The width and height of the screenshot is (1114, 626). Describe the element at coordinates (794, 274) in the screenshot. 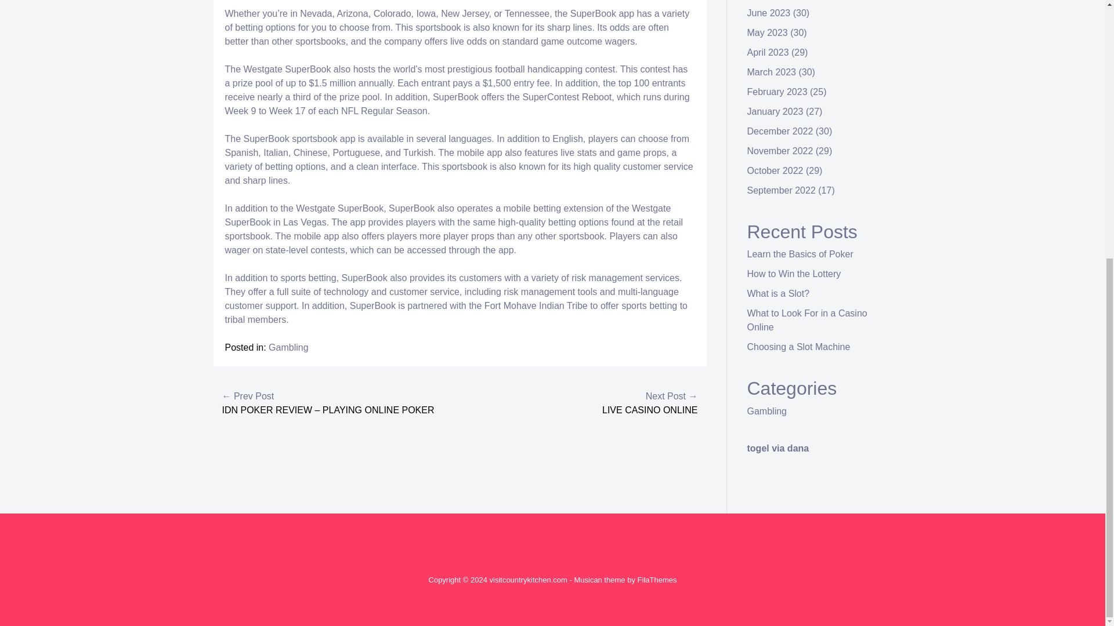

I see `How to Win the Lottery` at that location.